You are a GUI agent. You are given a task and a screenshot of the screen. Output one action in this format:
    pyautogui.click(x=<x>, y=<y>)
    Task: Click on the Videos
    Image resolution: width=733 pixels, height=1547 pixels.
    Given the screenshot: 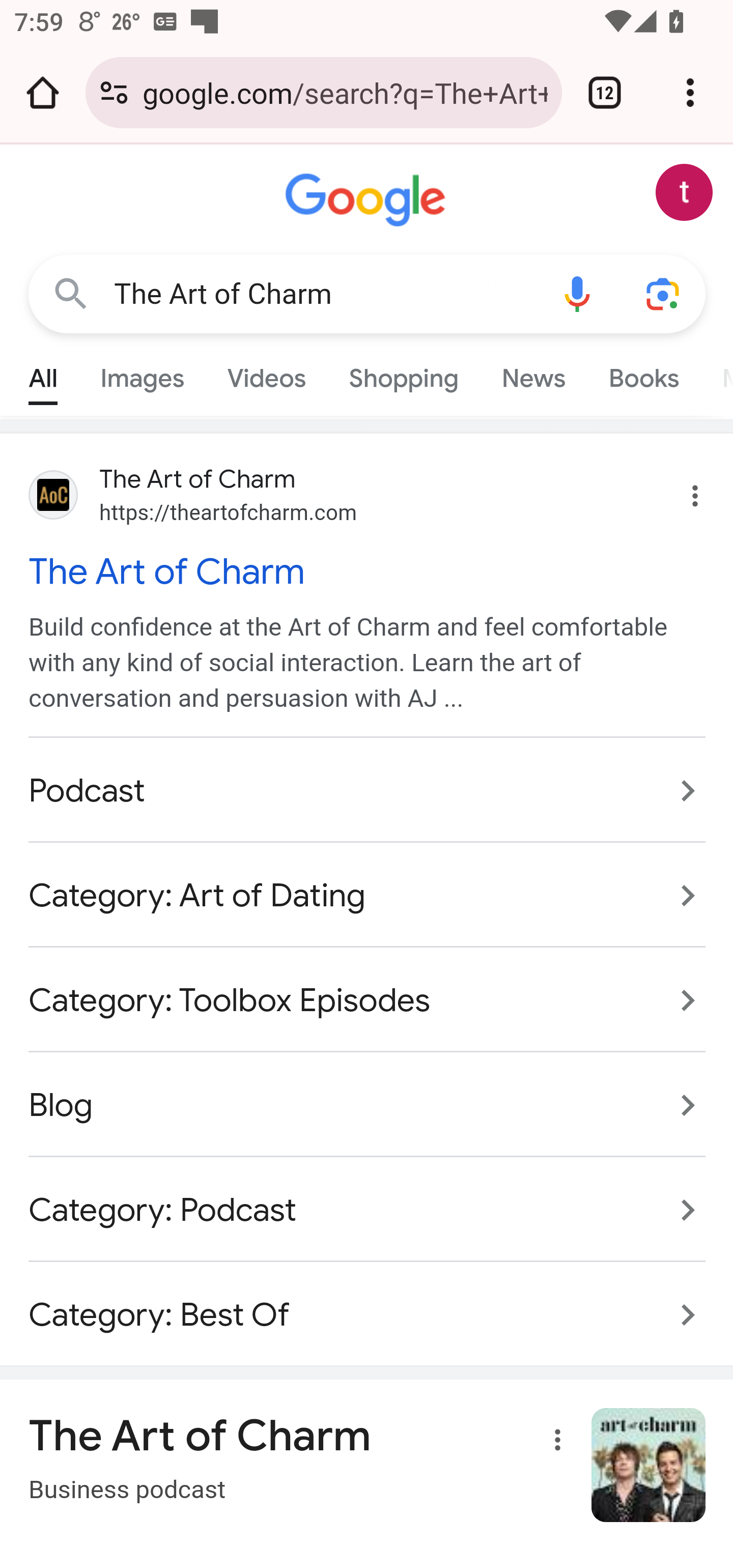 What is the action you would take?
    pyautogui.click(x=267, y=374)
    